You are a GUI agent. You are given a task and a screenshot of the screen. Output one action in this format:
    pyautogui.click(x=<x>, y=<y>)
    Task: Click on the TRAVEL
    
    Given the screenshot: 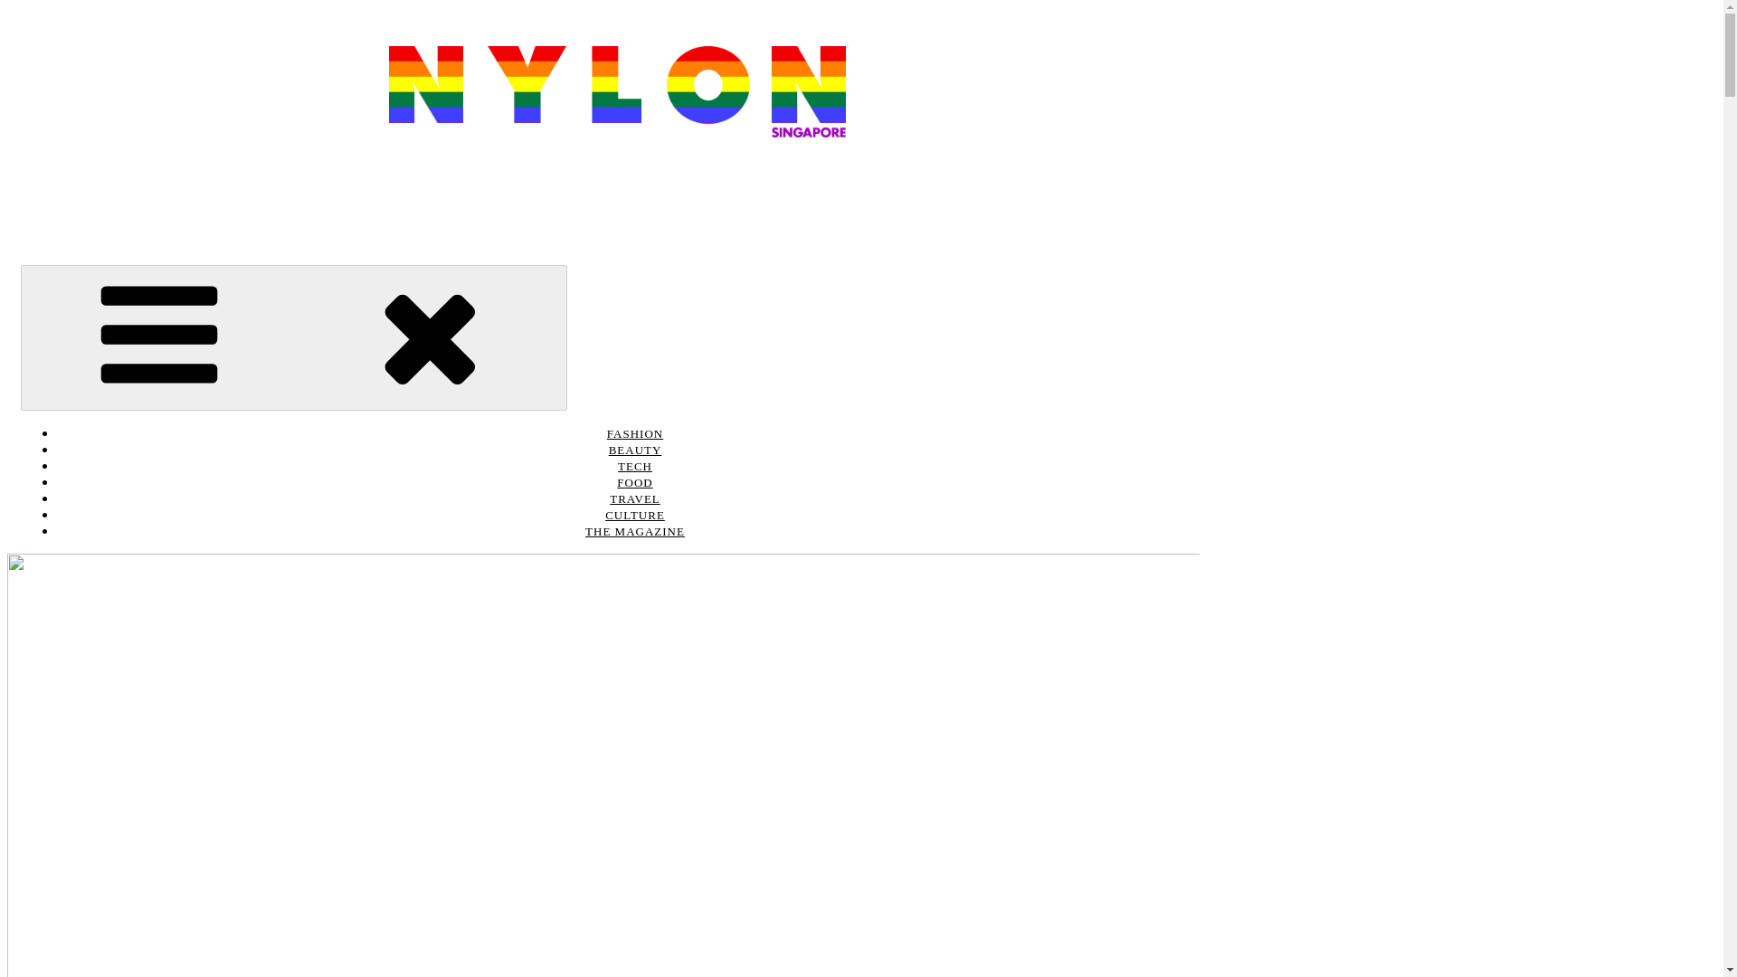 What is the action you would take?
    pyautogui.click(x=635, y=499)
    